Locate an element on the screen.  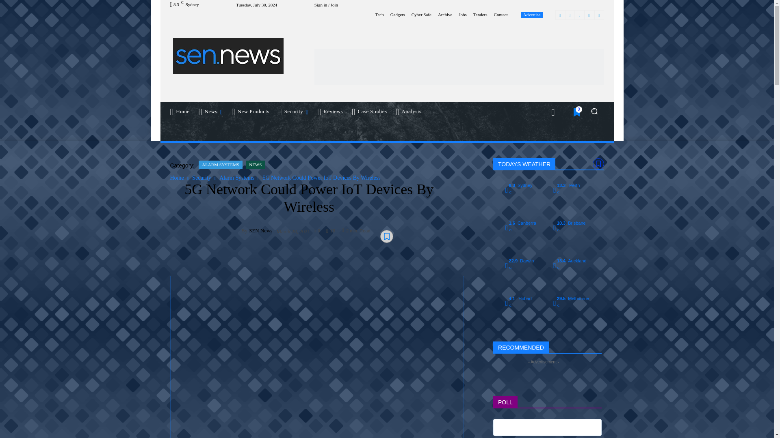
Cyber Safe is located at coordinates (421, 15).